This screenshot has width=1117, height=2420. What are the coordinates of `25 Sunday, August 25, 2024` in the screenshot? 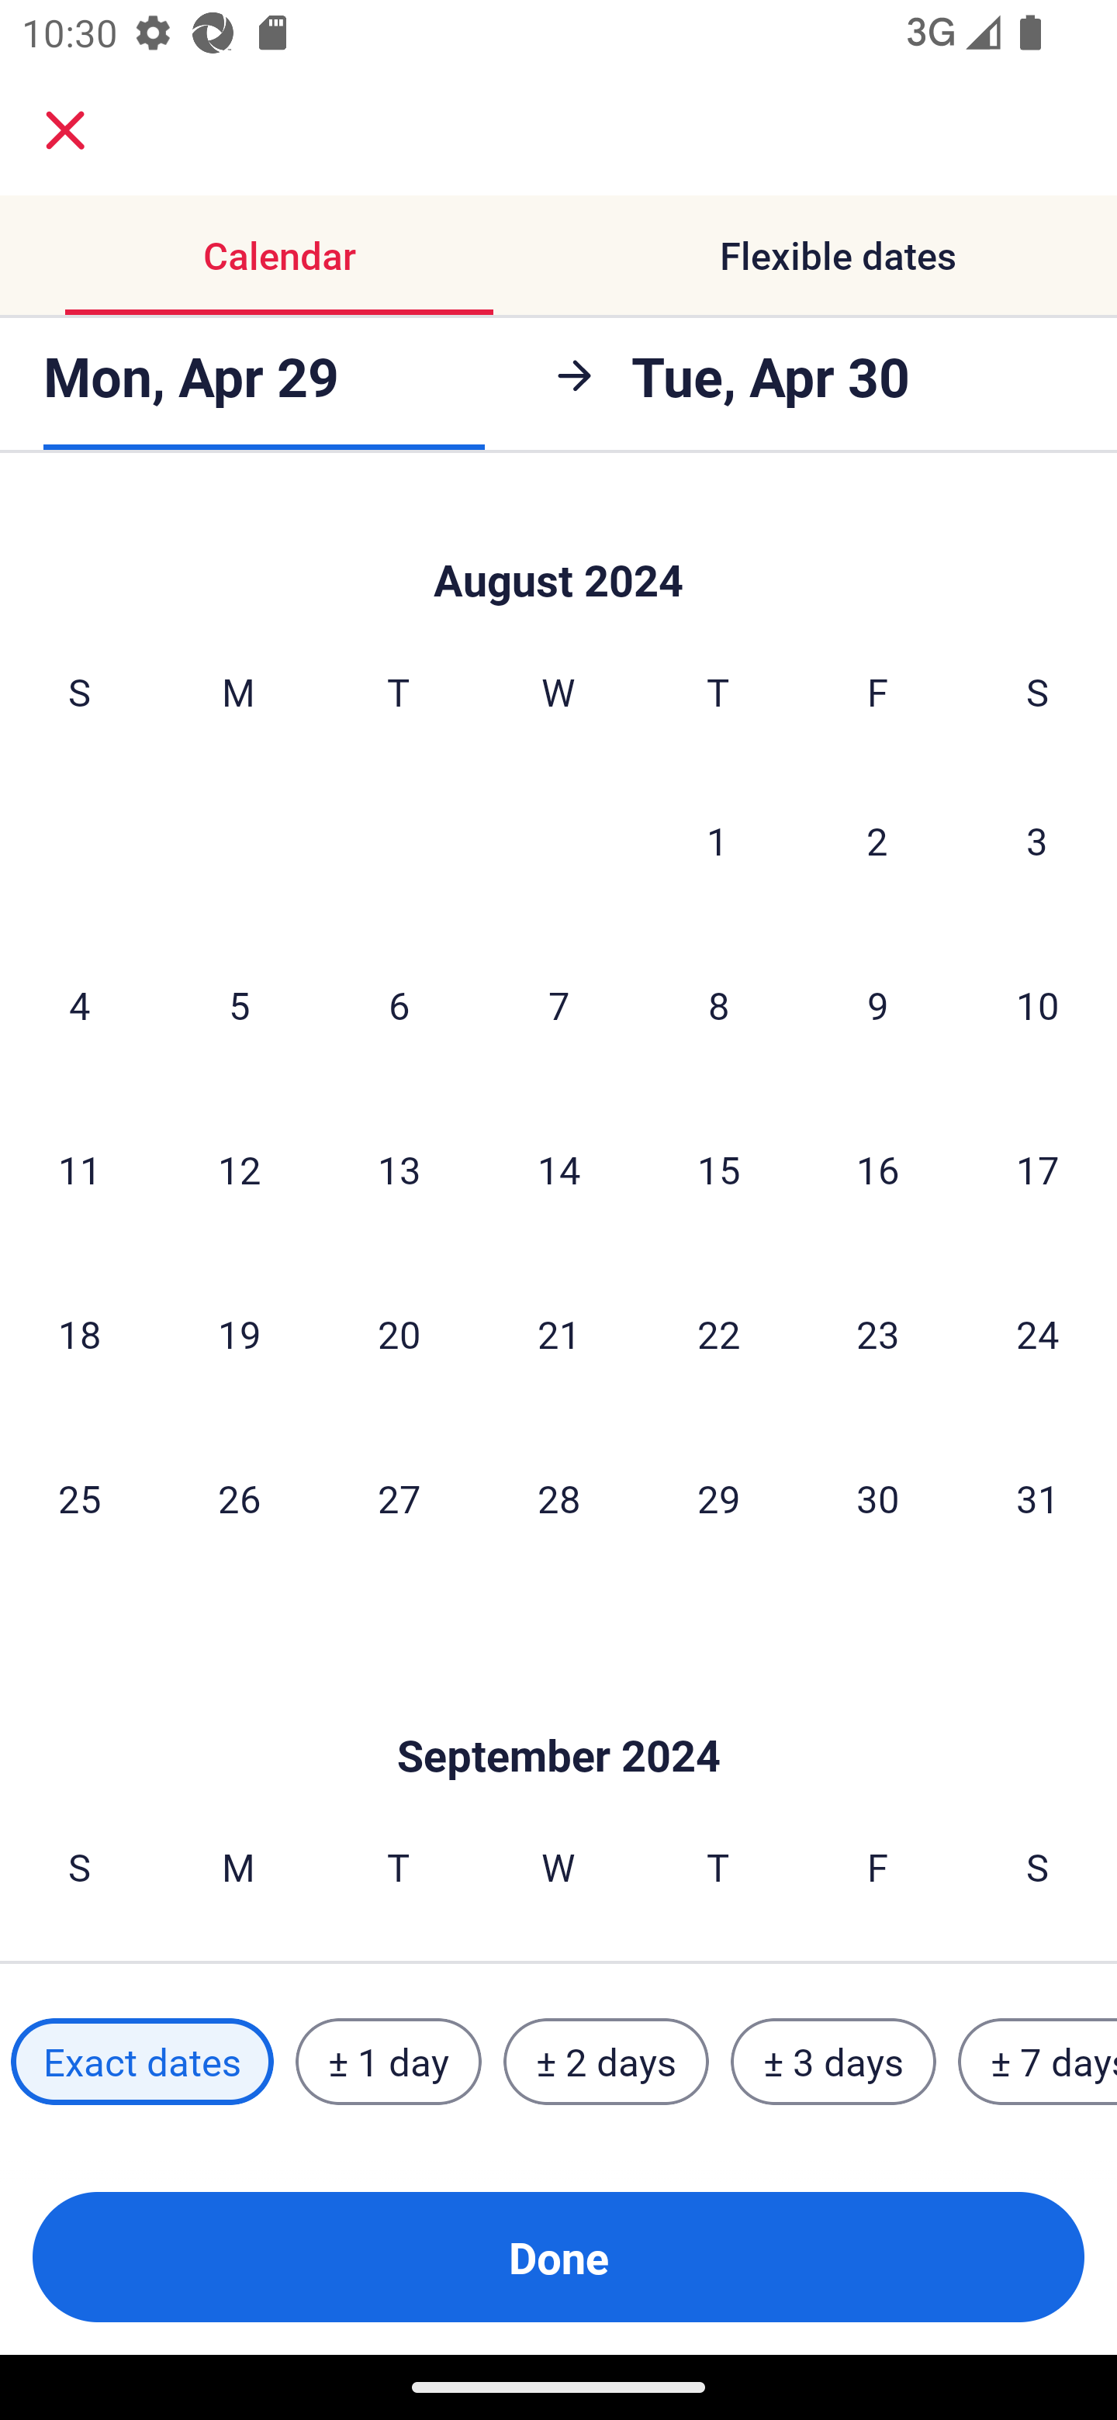 It's located at (79, 1498).